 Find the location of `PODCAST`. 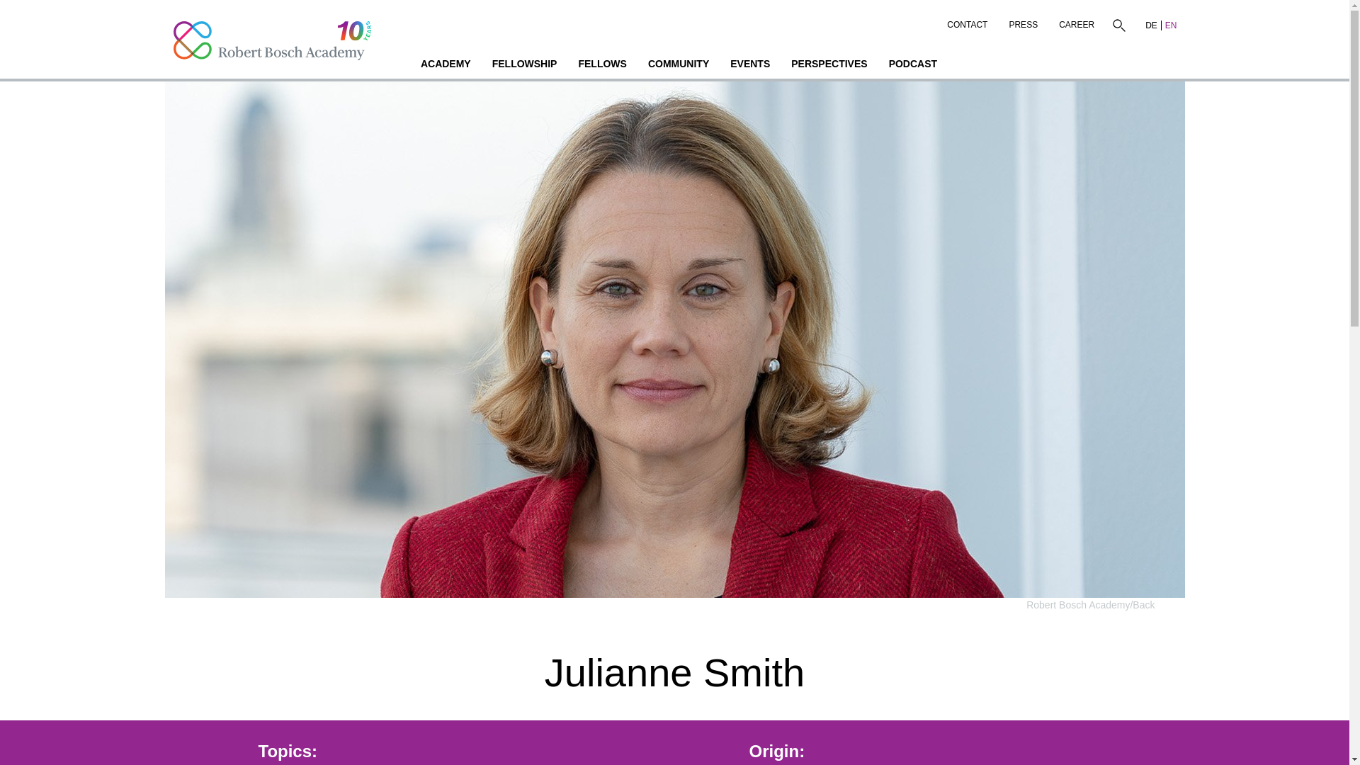

PODCAST is located at coordinates (913, 65).